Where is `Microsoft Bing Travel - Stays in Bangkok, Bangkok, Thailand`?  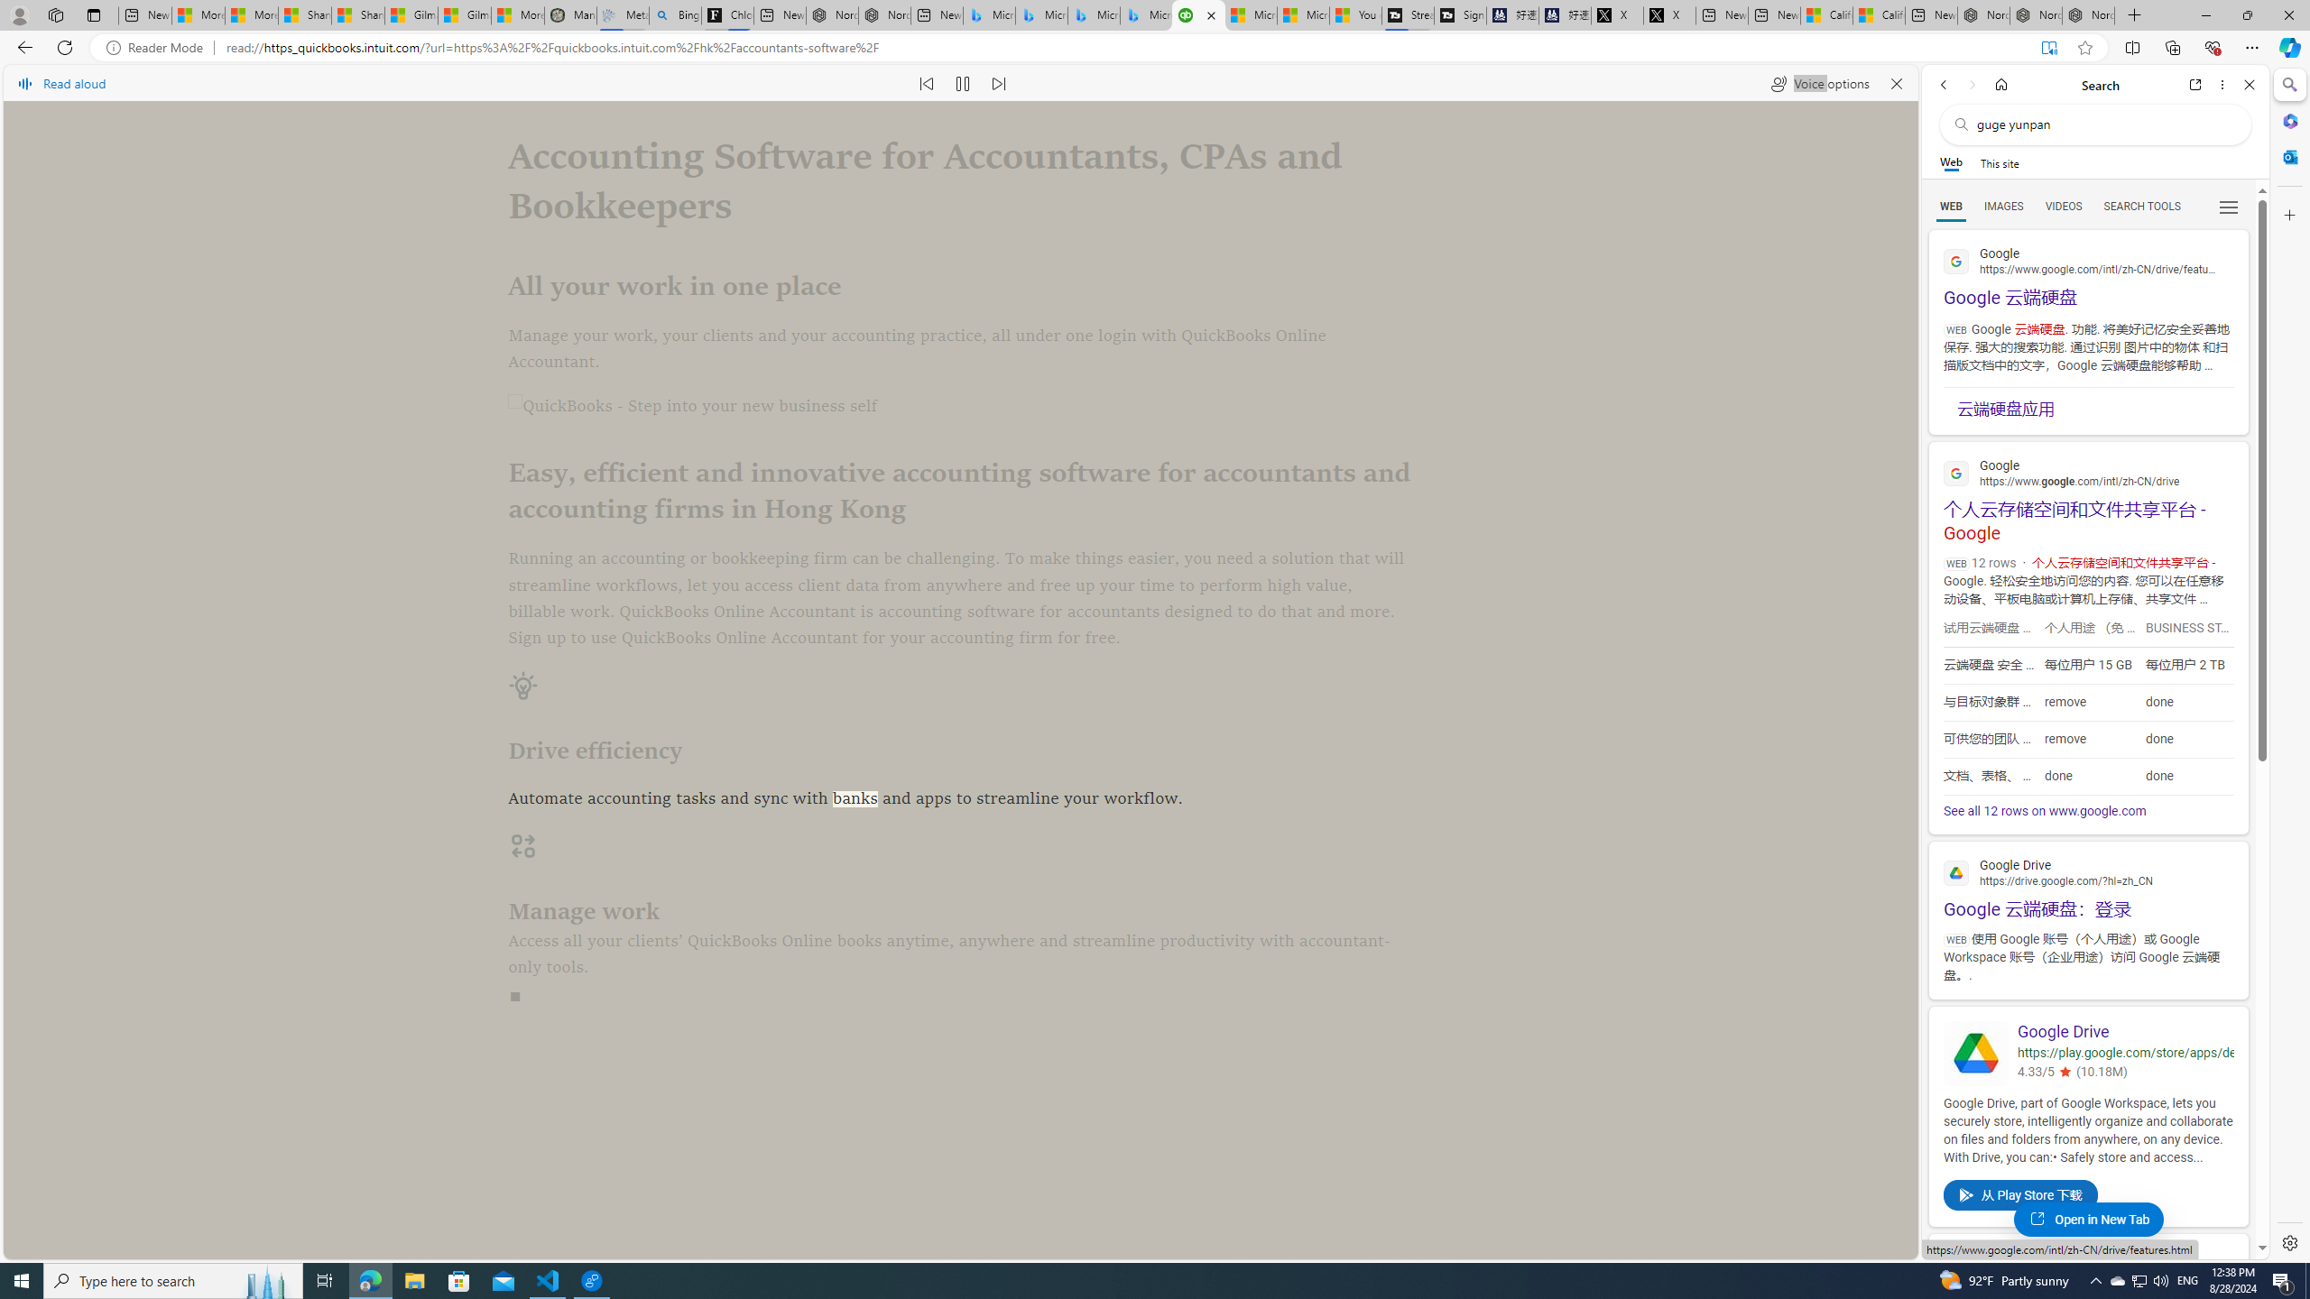 Microsoft Bing Travel - Stays in Bangkok, Bangkok, Thailand is located at coordinates (1041, 15).